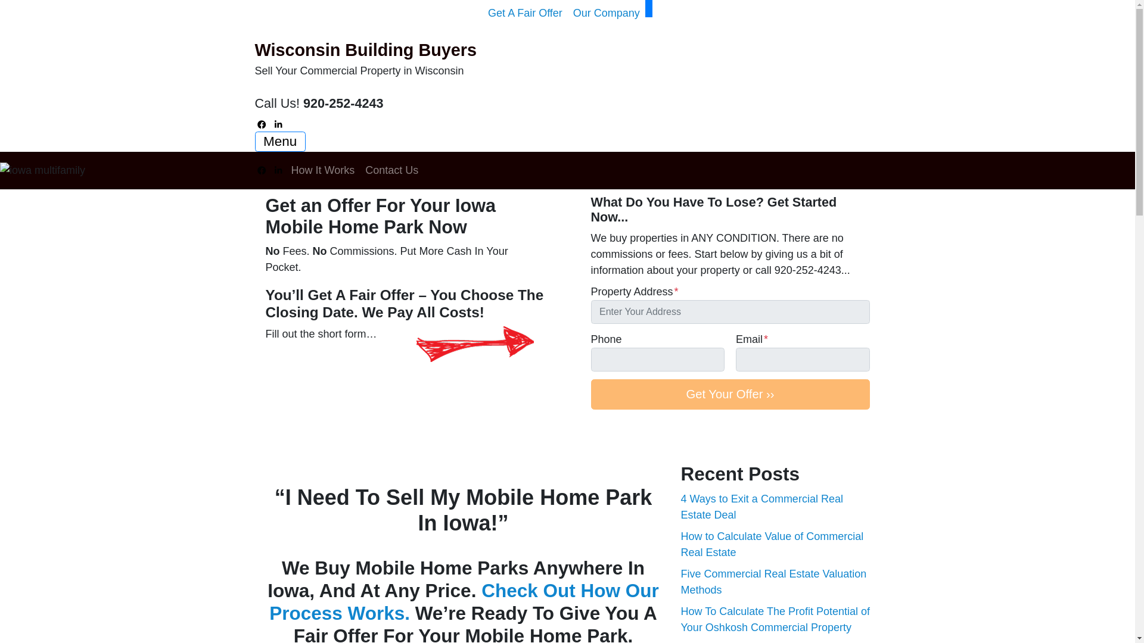 The width and height of the screenshot is (1144, 643). Describe the element at coordinates (761, 507) in the screenshot. I see `4 Ways to Exit a Commercial Real Estate Deal` at that location.